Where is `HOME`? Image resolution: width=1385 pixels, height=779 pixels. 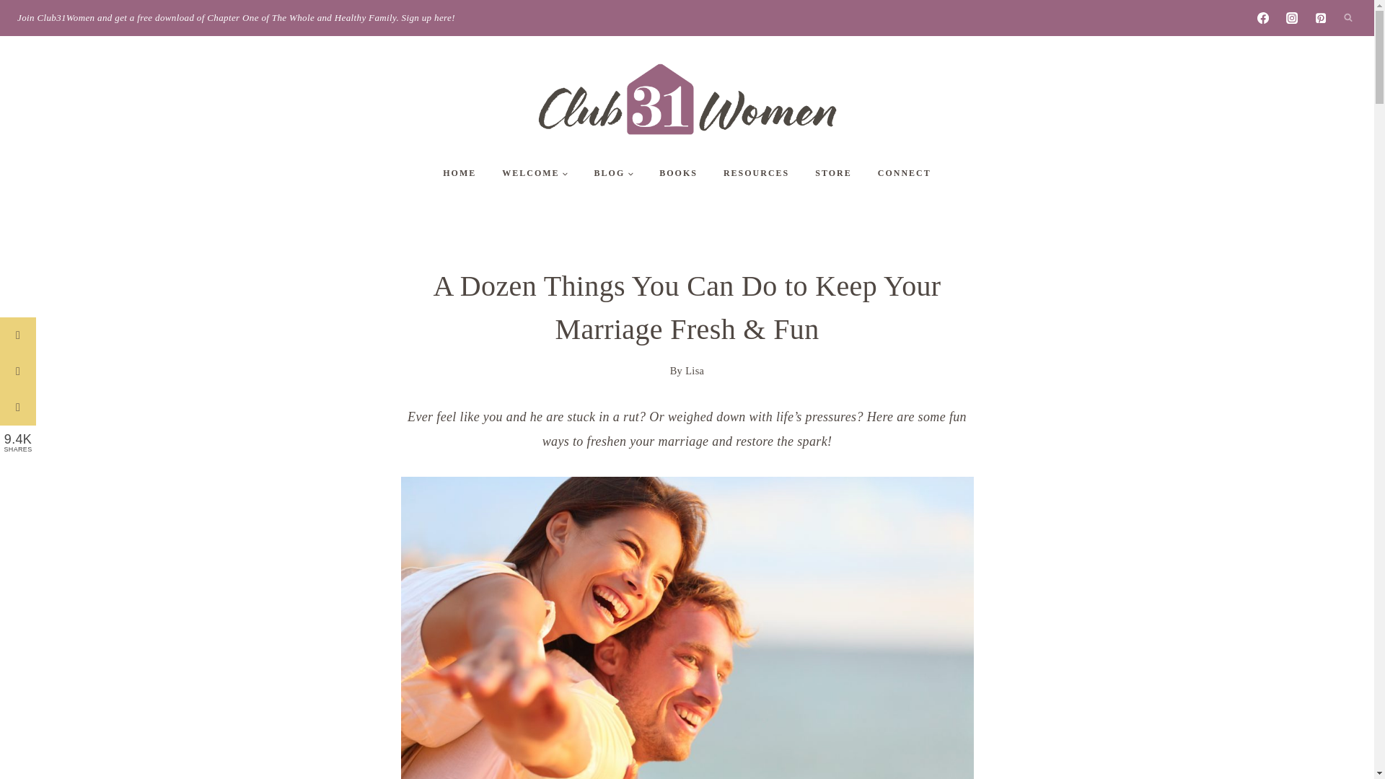 HOME is located at coordinates (459, 173).